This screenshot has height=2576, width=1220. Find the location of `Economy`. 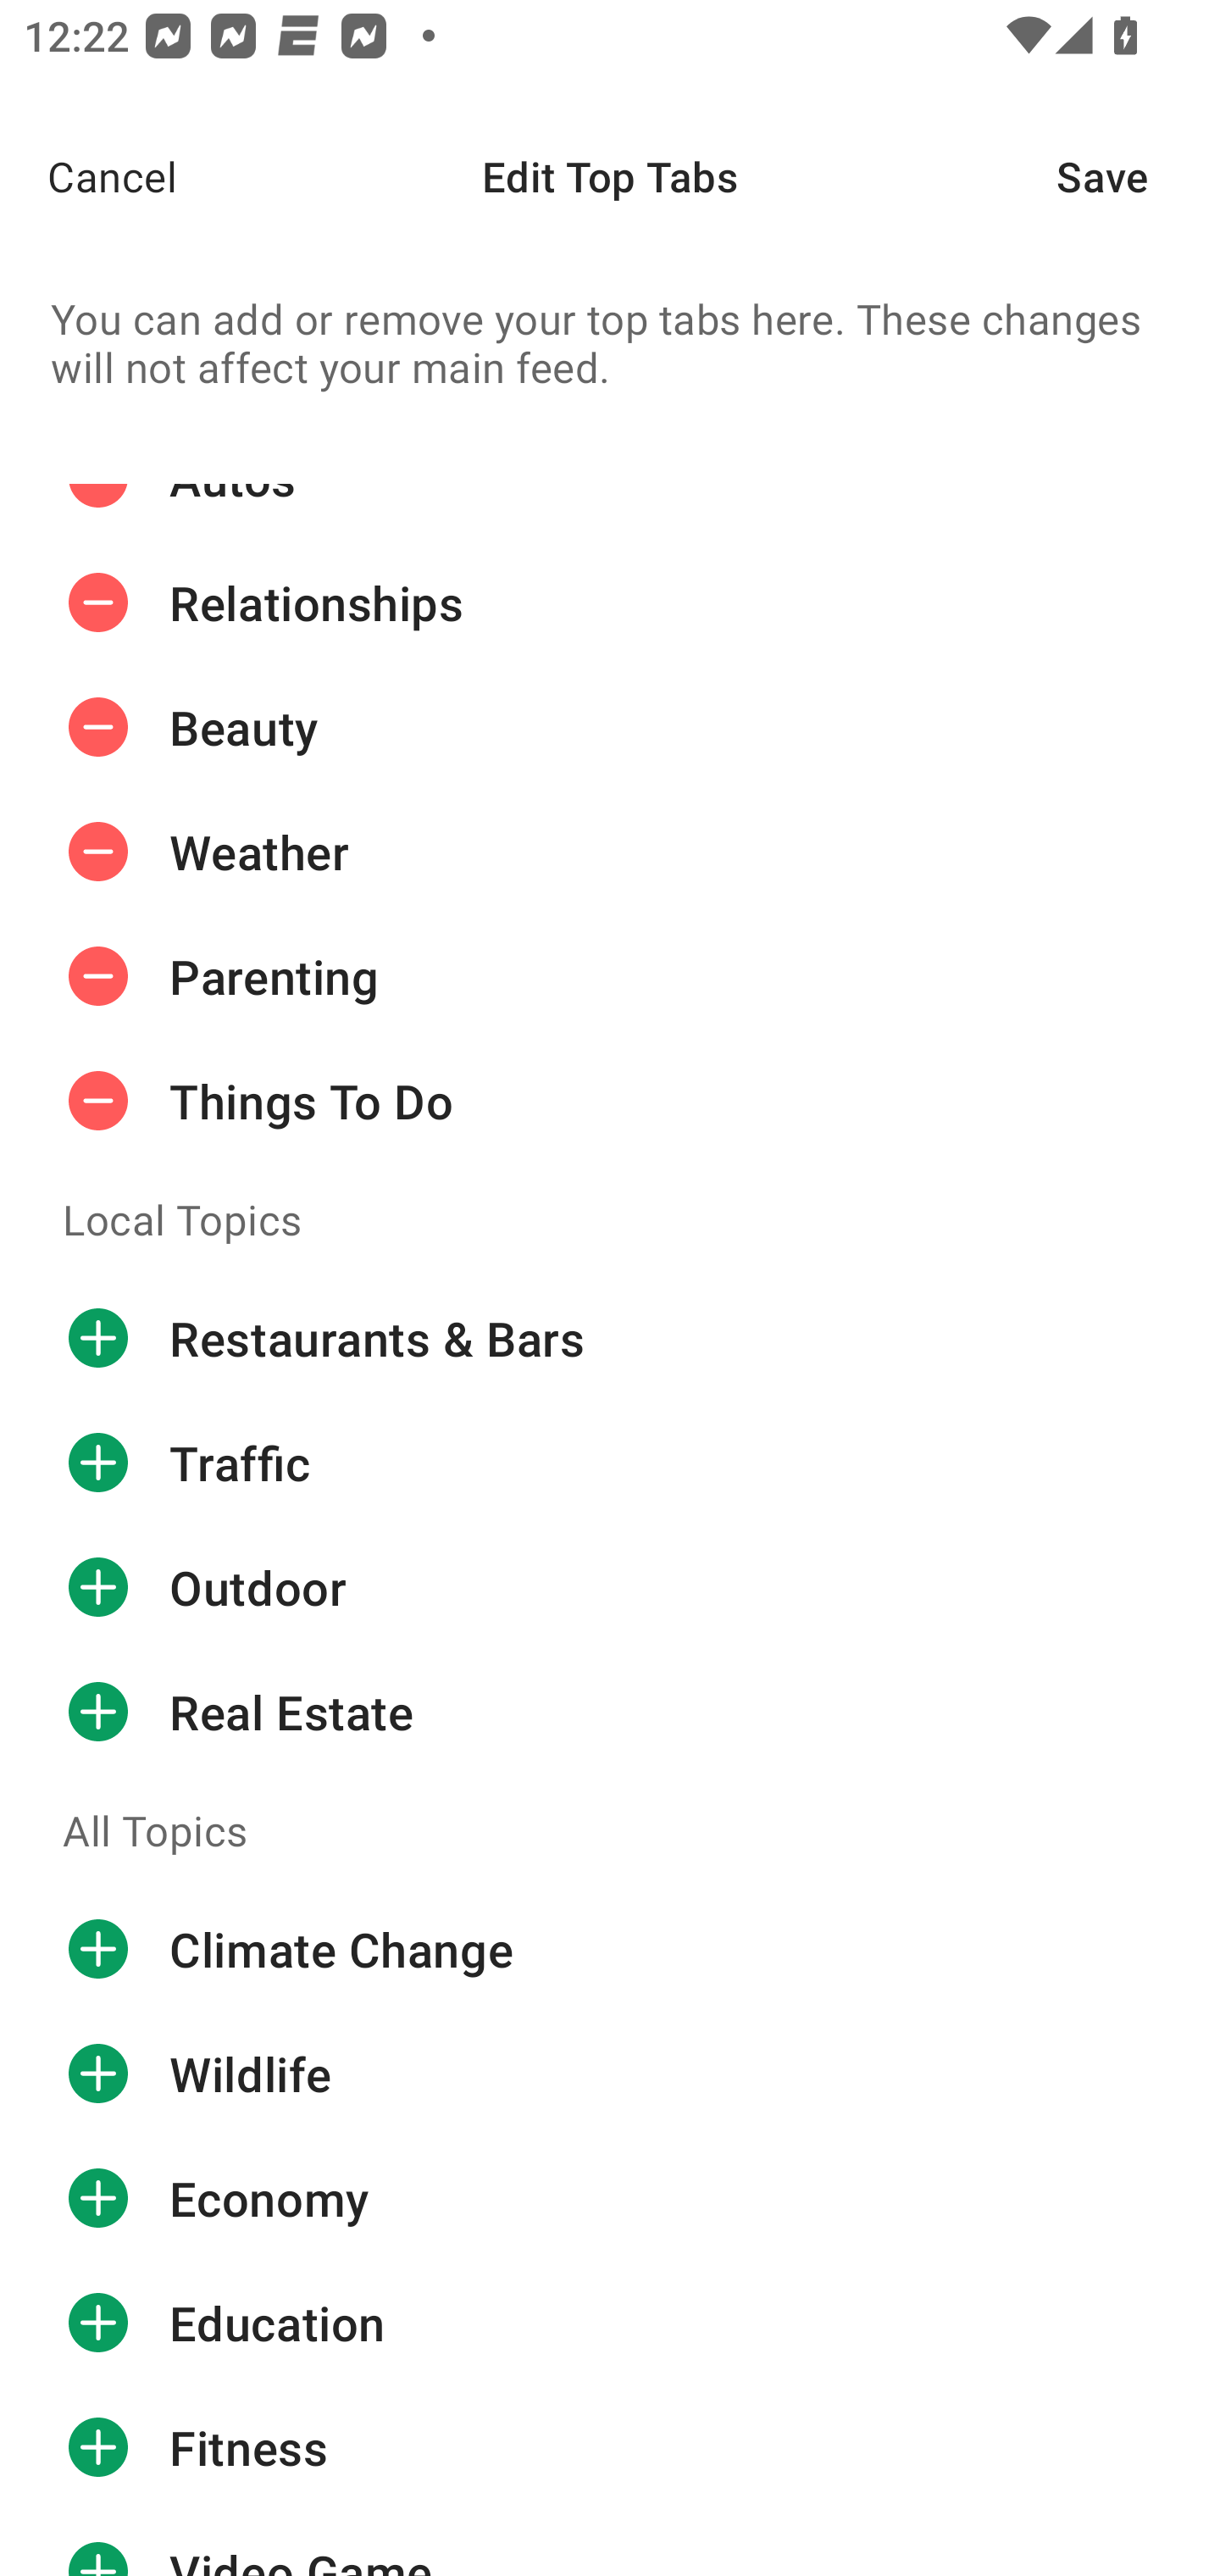

Economy is located at coordinates (610, 2198).